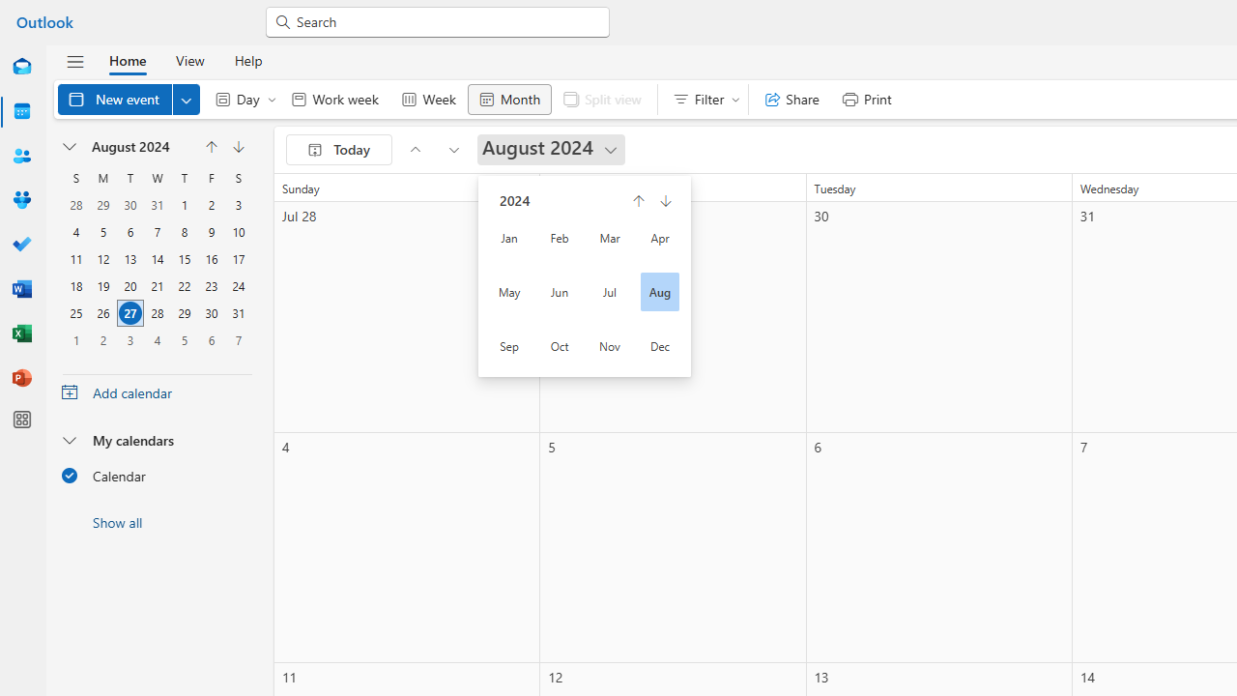  What do you see at coordinates (75, 286) in the screenshot?
I see `18, August, 2024` at bounding box center [75, 286].